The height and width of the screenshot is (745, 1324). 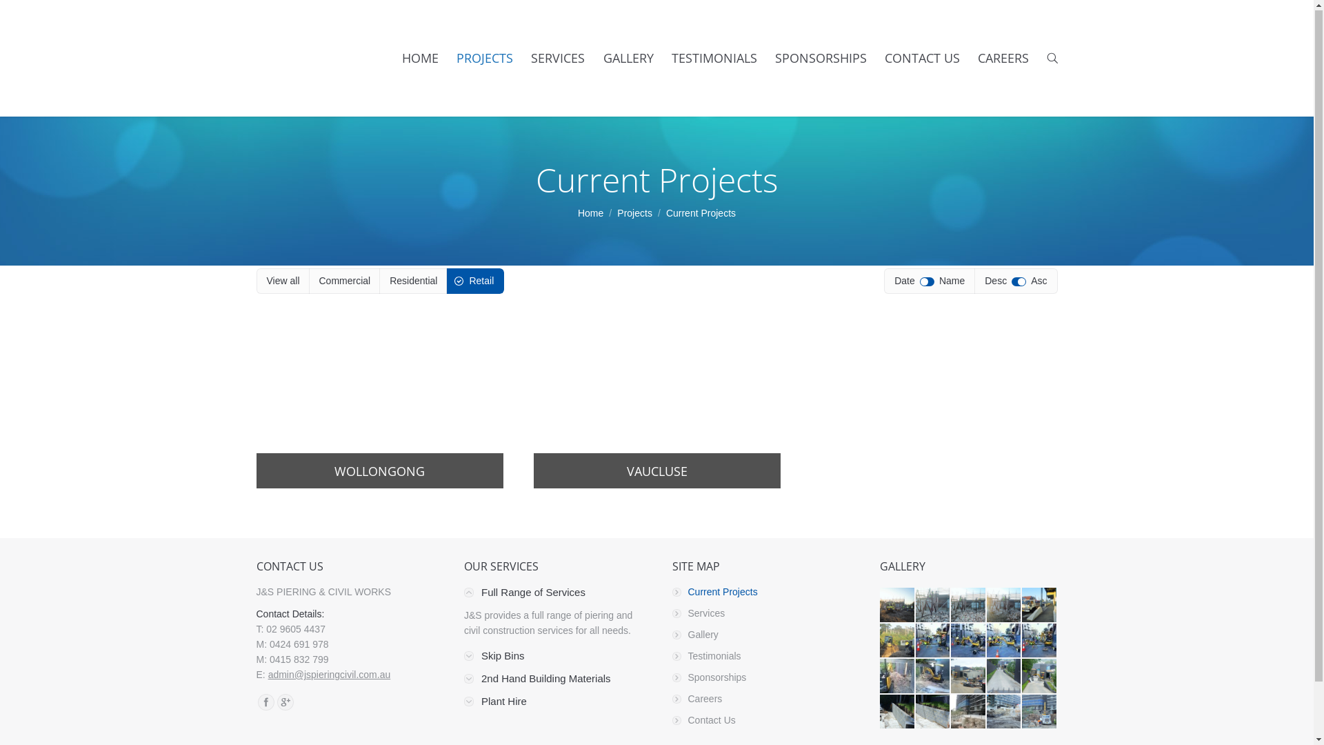 I want to click on Go!, so click(x=14, y=13).